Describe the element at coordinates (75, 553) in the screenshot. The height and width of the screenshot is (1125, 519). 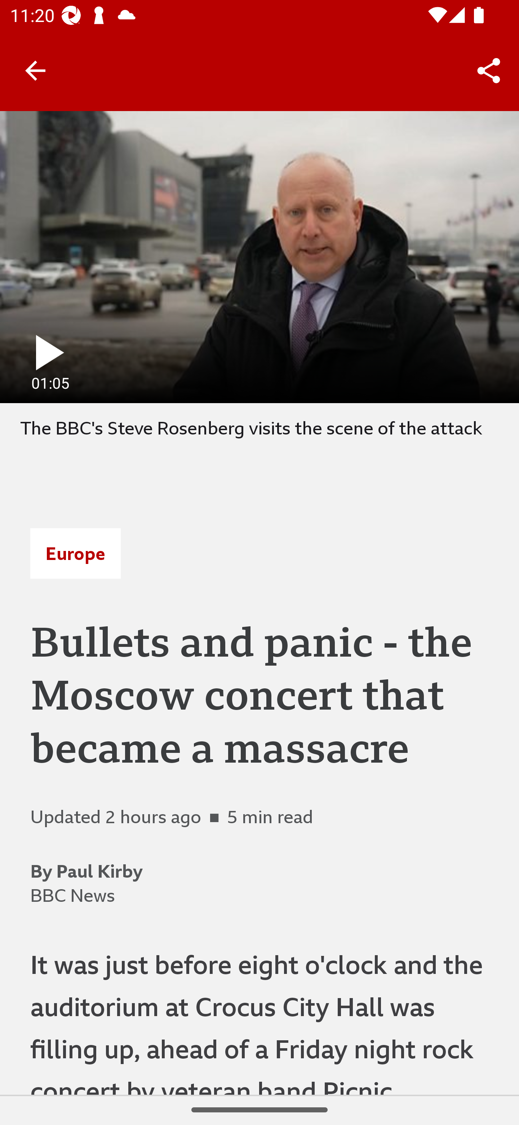
I see `Europe` at that location.